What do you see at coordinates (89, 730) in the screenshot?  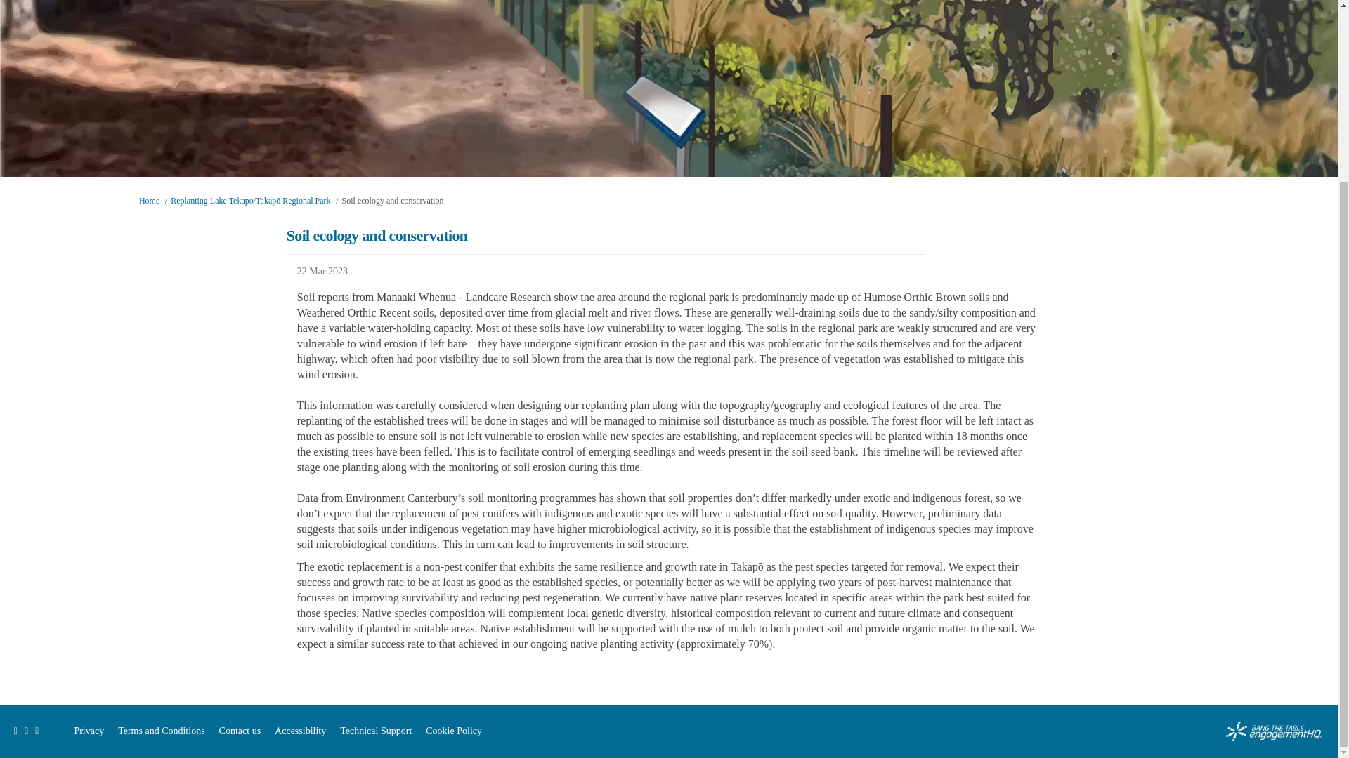 I see `Privacy` at bounding box center [89, 730].